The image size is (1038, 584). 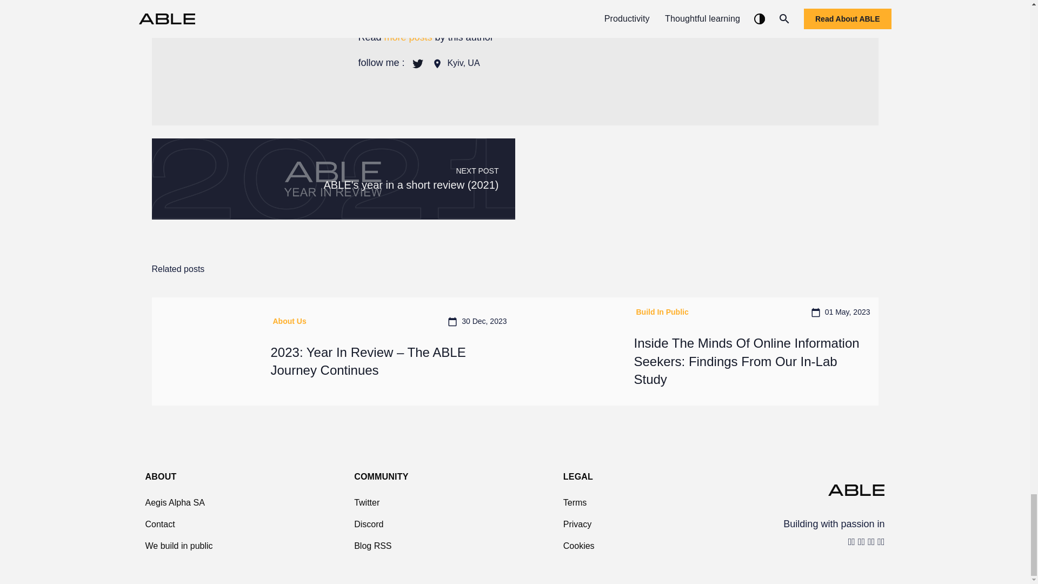 I want to click on About Us, so click(x=288, y=321).